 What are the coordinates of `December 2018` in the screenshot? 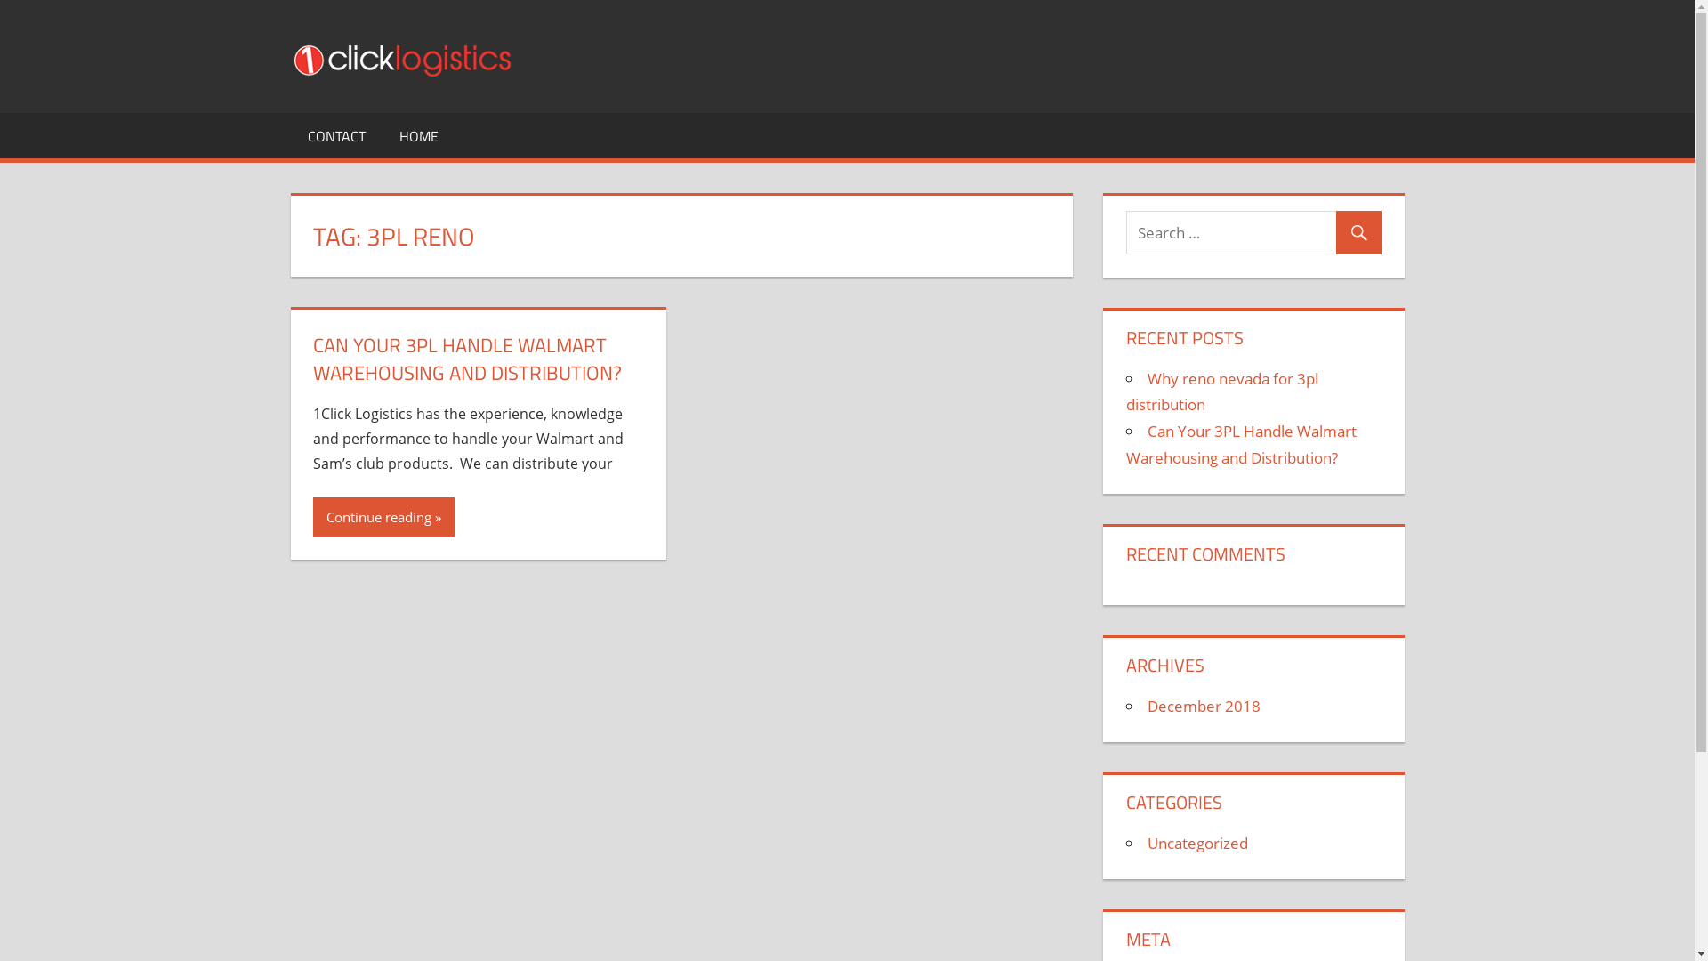 It's located at (1204, 707).